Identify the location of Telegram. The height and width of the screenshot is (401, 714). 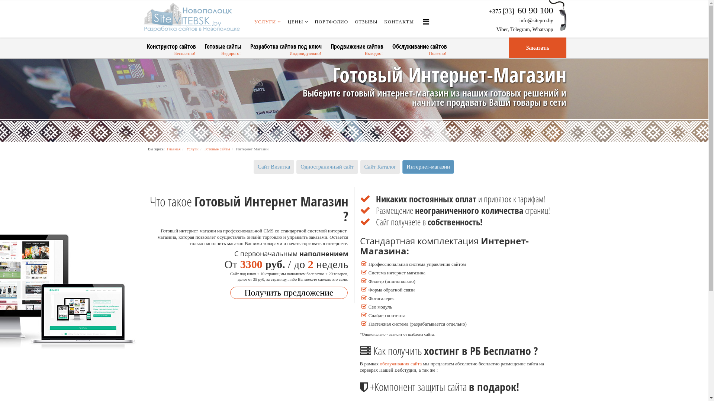
(520, 30).